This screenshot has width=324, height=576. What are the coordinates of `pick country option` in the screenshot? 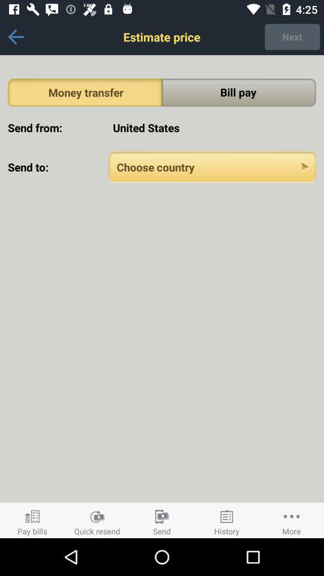 It's located at (212, 167).